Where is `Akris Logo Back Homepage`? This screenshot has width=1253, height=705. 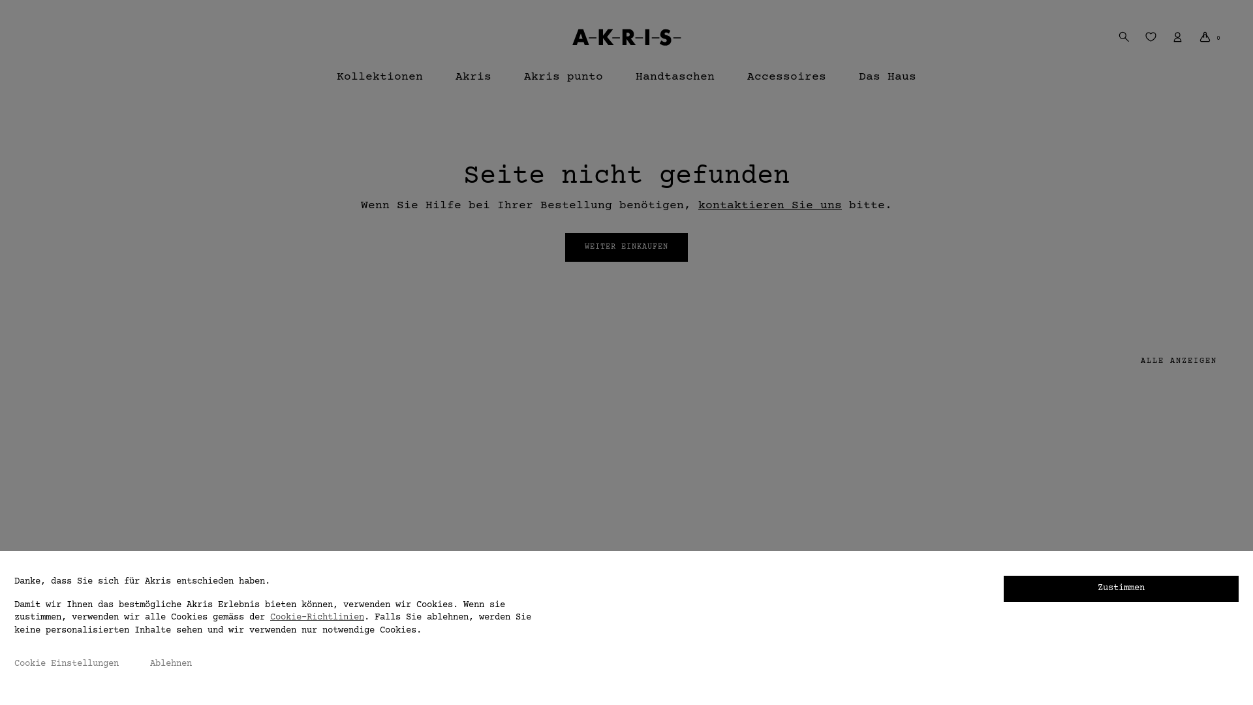 Akris Logo Back Homepage is located at coordinates (626, 37).